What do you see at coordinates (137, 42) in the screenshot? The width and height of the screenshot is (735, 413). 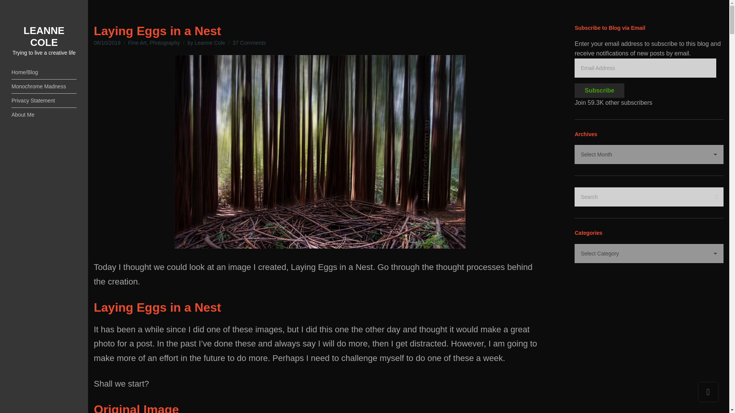 I see `LEANNE COLE` at bounding box center [137, 42].